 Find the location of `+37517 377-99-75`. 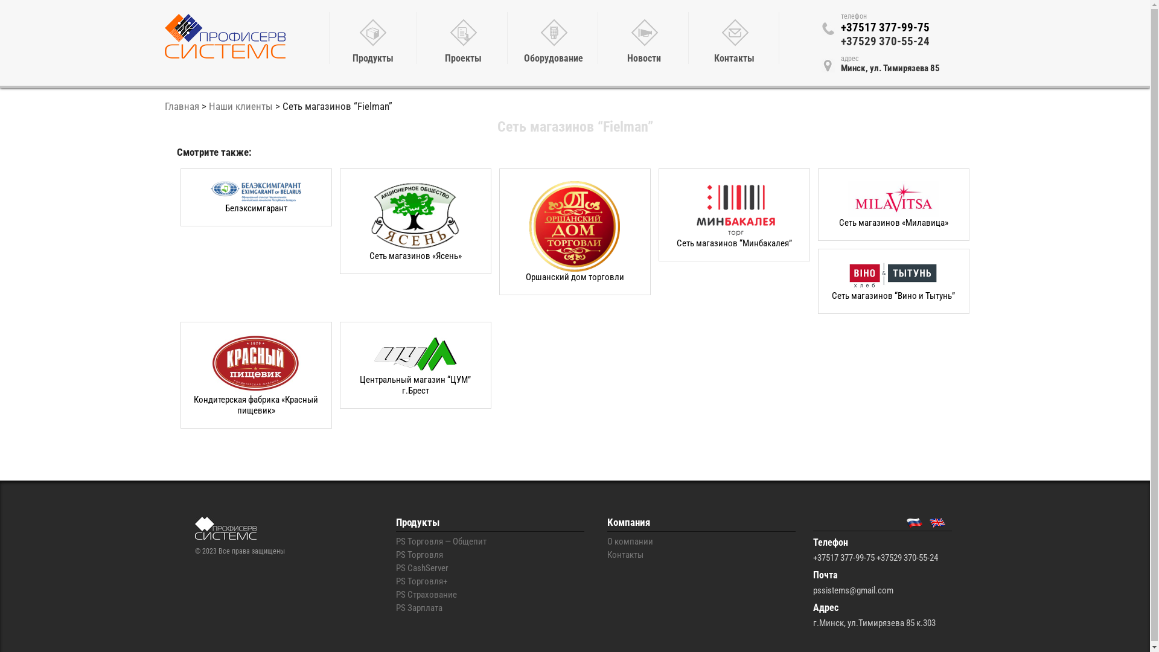

+37517 377-99-75 is located at coordinates (885, 28).